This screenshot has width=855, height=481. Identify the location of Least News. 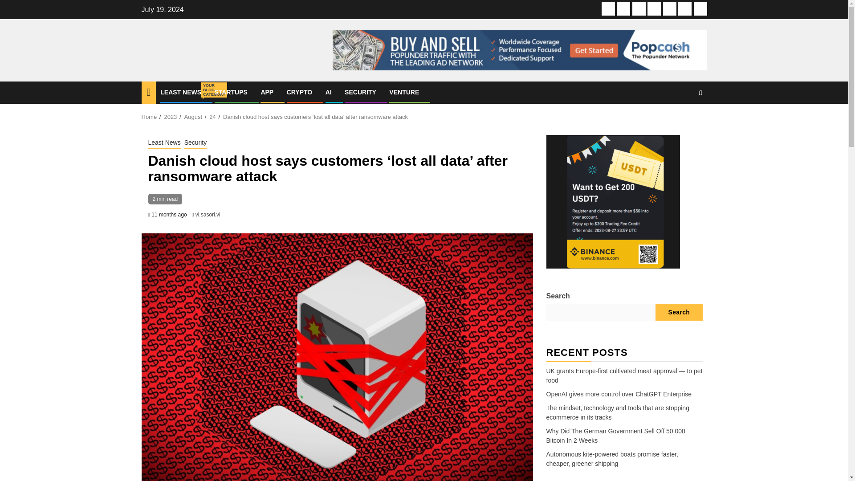
(181, 92).